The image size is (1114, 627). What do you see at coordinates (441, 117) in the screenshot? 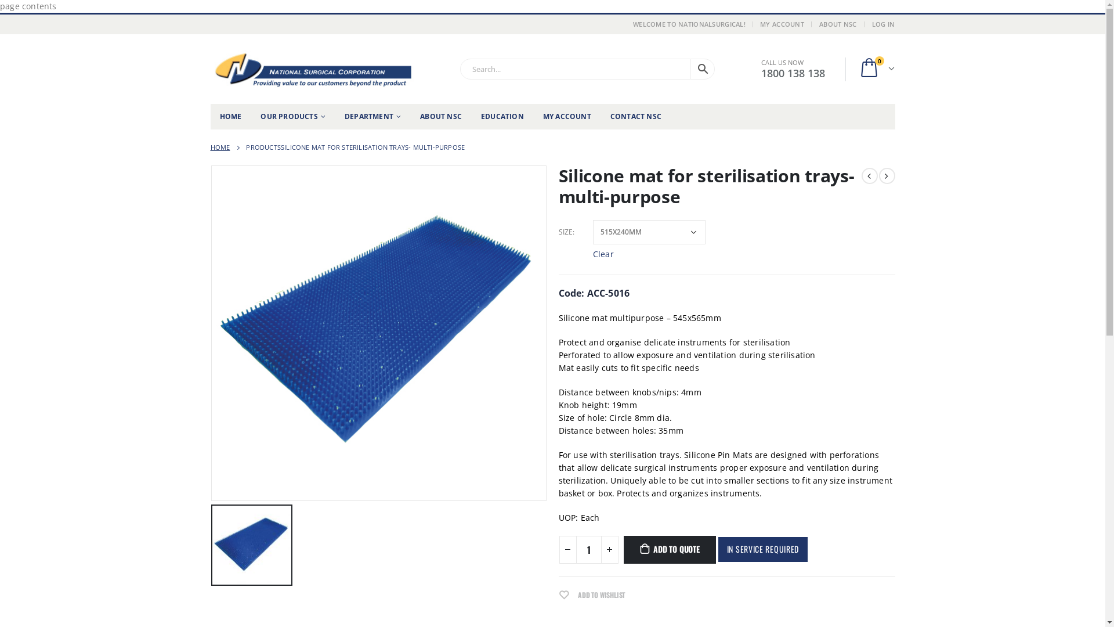
I see `ABOUT NSC` at bounding box center [441, 117].